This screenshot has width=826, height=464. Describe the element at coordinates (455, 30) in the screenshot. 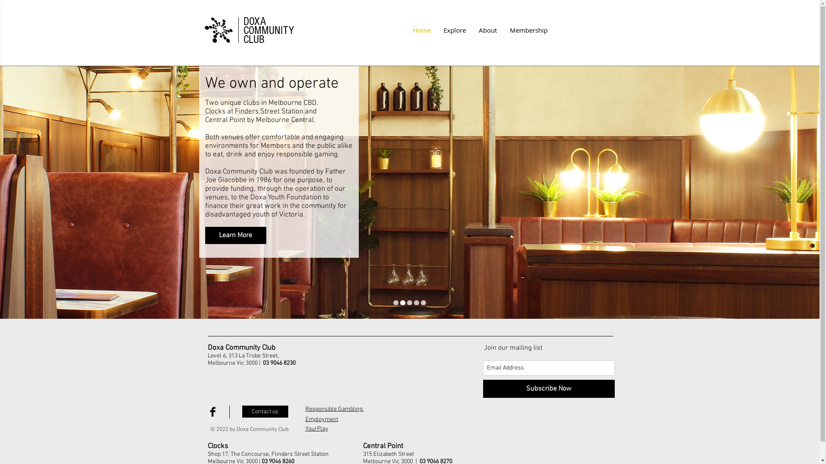

I see `Explore` at that location.